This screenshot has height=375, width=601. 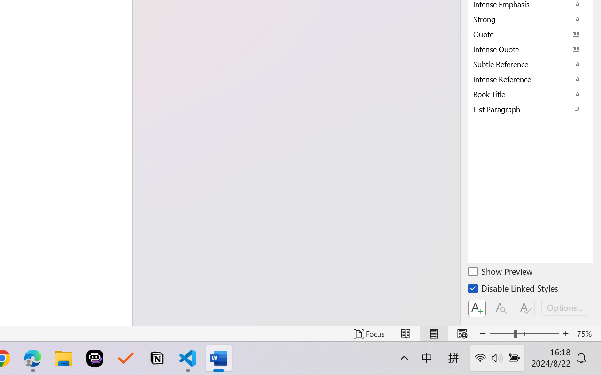 What do you see at coordinates (531, 64) in the screenshot?
I see `Subtle Reference` at bounding box center [531, 64].